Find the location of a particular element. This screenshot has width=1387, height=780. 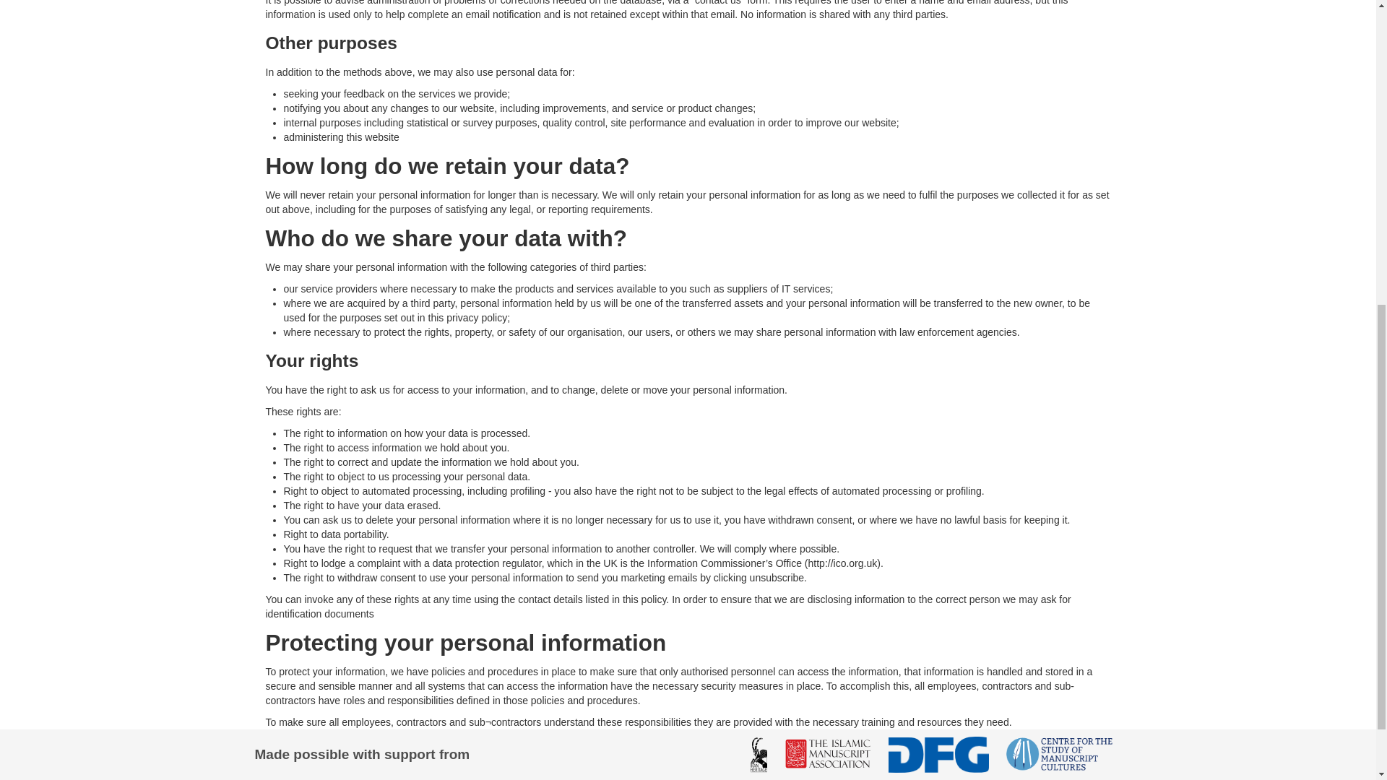

dfg is located at coordinates (938, 214).